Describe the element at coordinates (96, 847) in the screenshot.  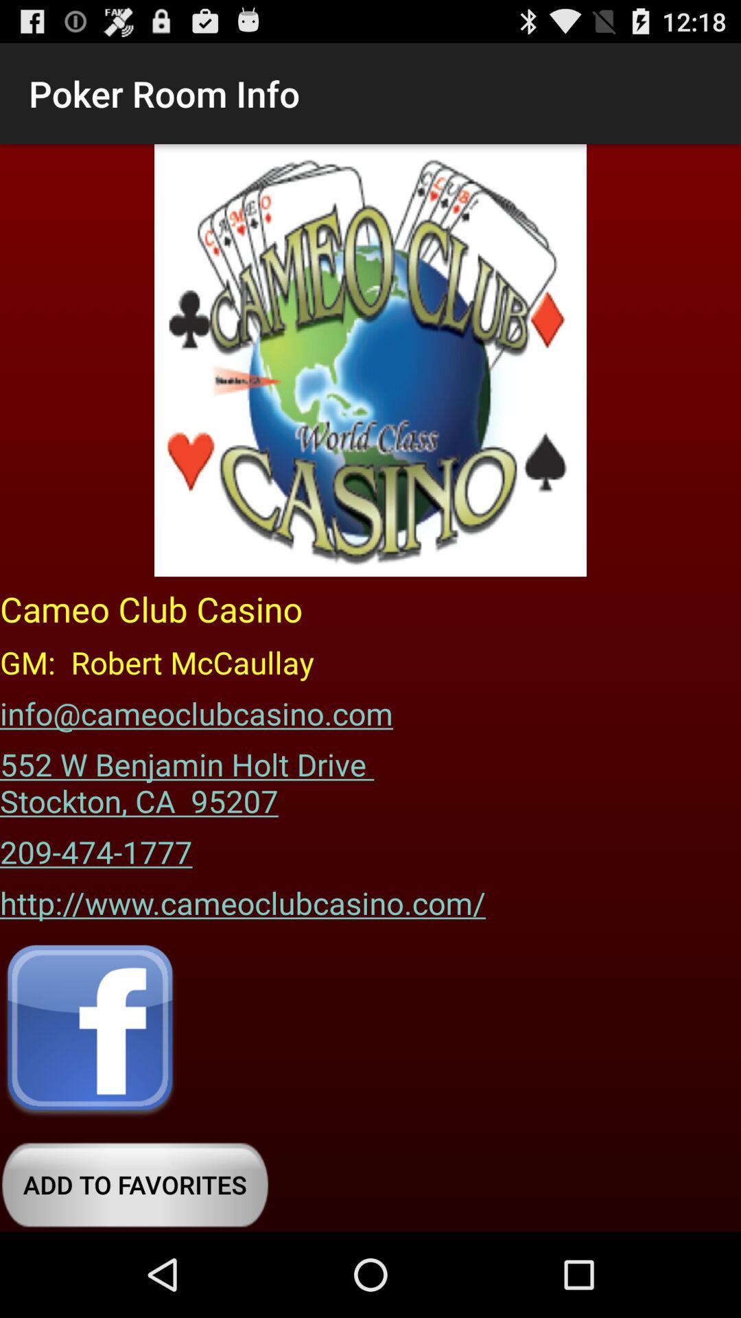
I see `scroll to the 209-474-1777 item` at that location.